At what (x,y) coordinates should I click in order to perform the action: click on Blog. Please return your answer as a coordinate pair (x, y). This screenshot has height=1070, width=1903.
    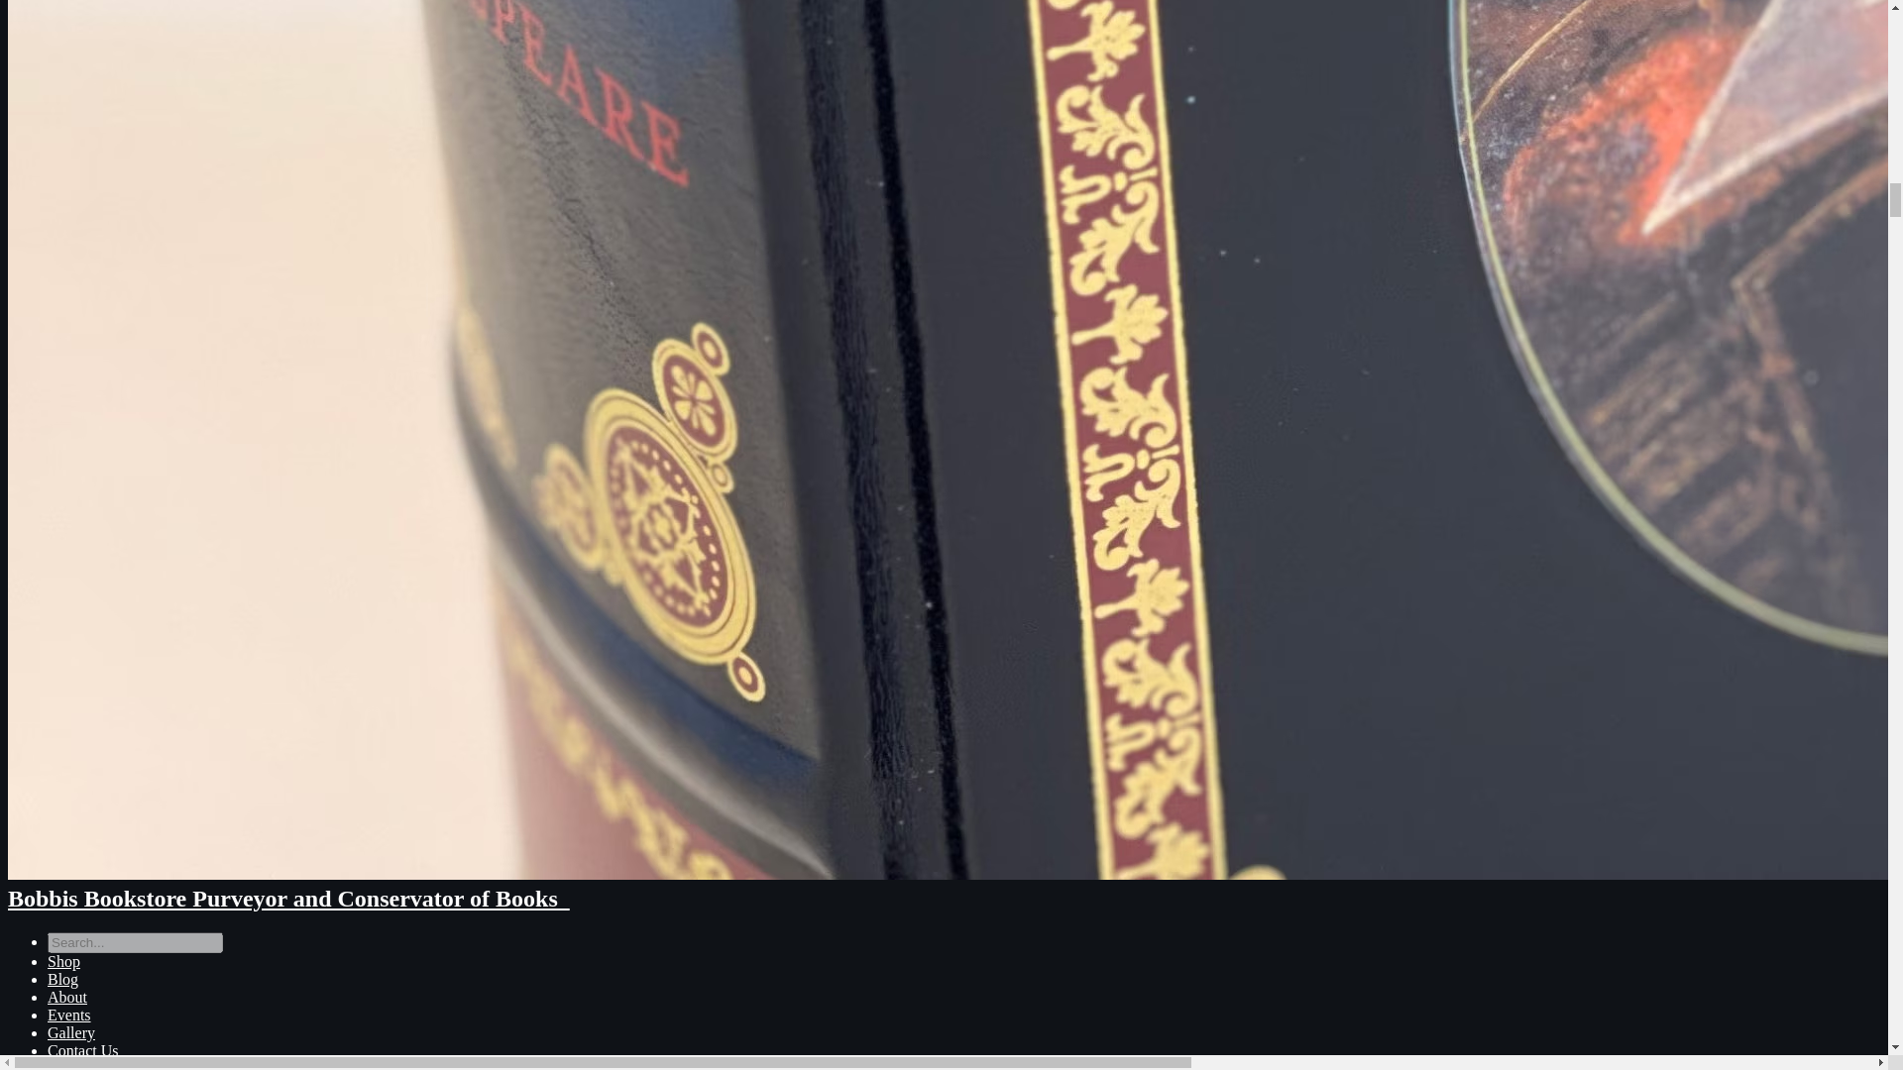
    Looking at the image, I should click on (62, 979).